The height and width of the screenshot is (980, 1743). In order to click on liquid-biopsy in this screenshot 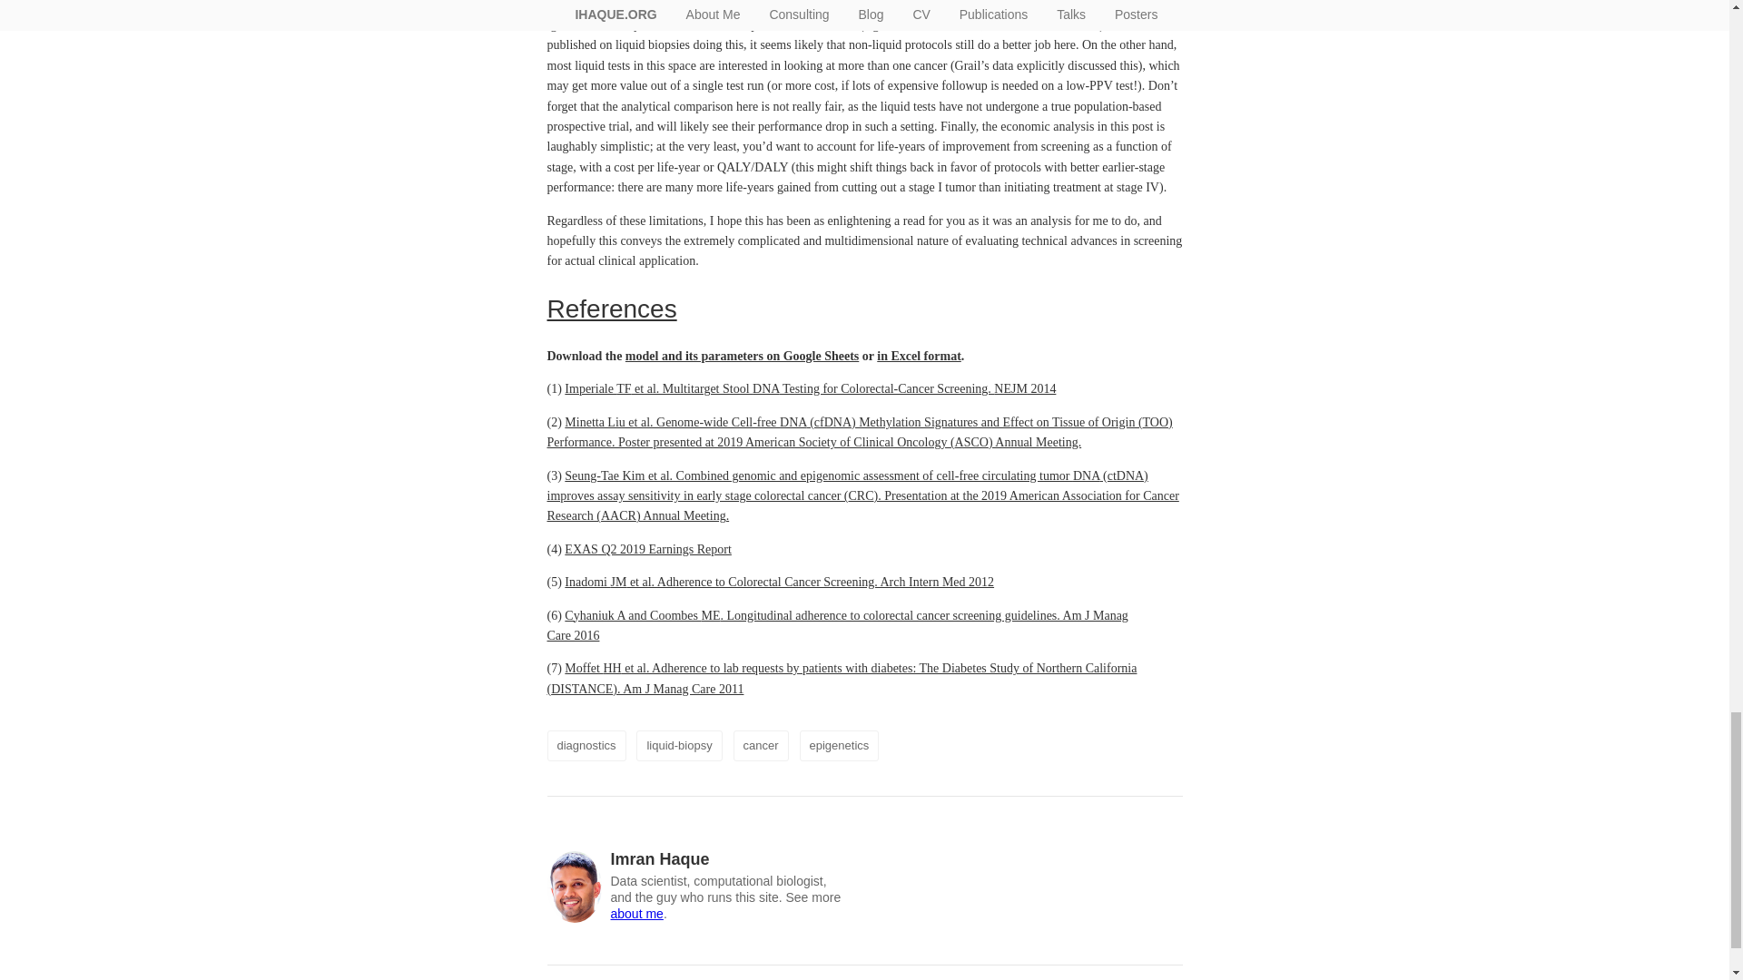, I will do `click(678, 746)`.